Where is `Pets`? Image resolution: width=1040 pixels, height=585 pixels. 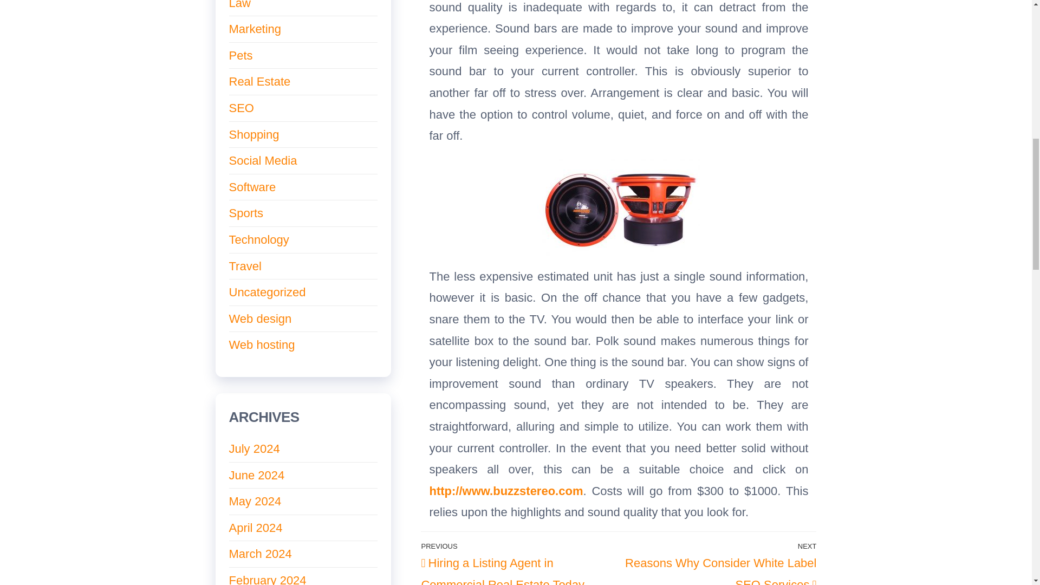 Pets is located at coordinates (240, 55).